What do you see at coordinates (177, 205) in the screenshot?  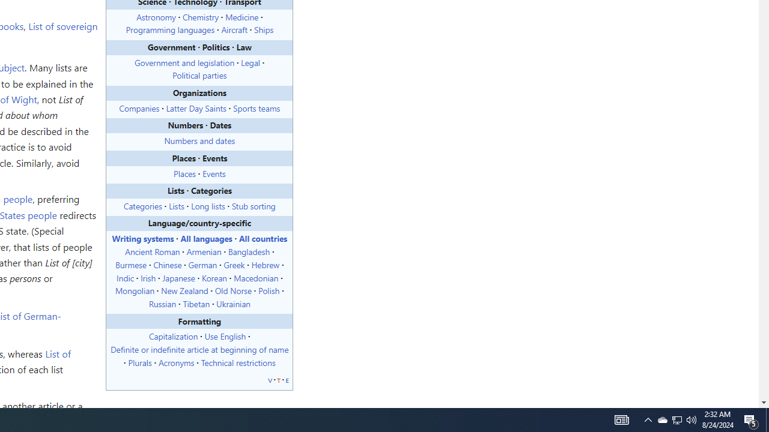 I see `Lists` at bounding box center [177, 205].